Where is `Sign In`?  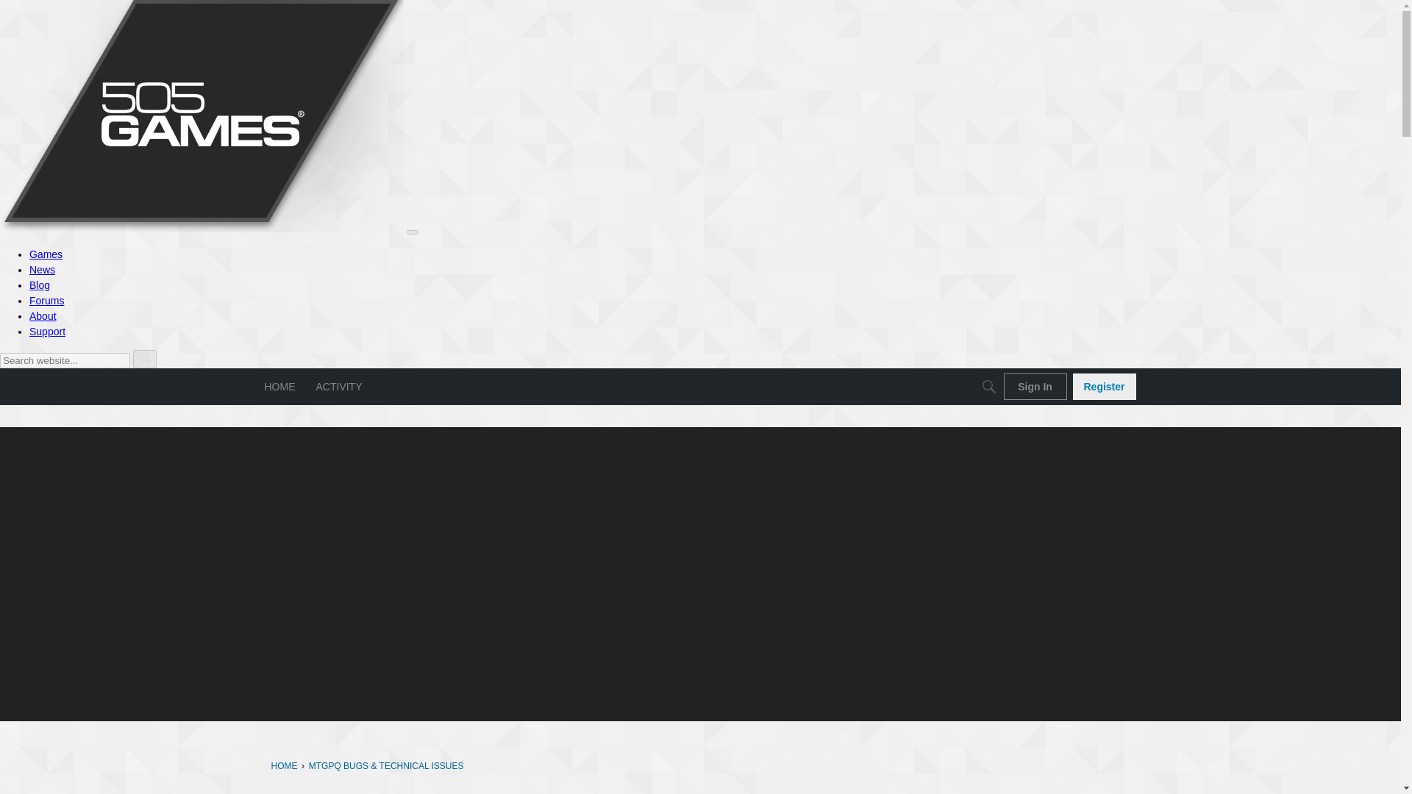
Sign In is located at coordinates (1034, 387).